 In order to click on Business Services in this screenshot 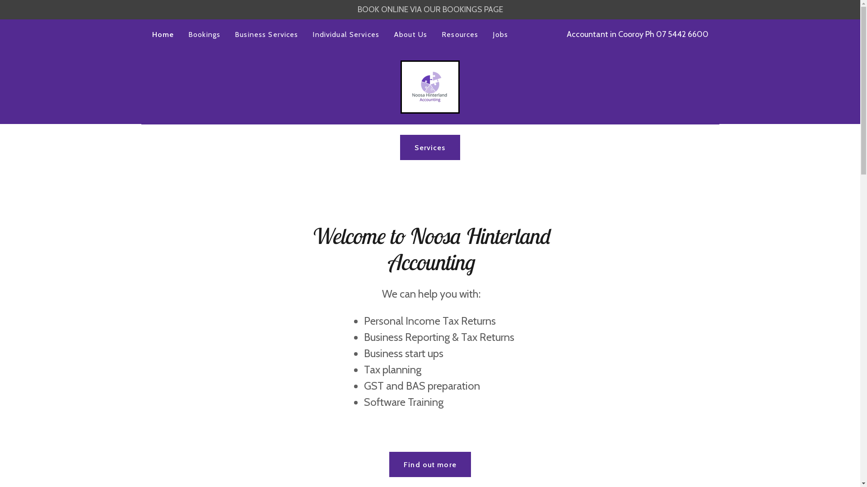, I will do `click(266, 34)`.